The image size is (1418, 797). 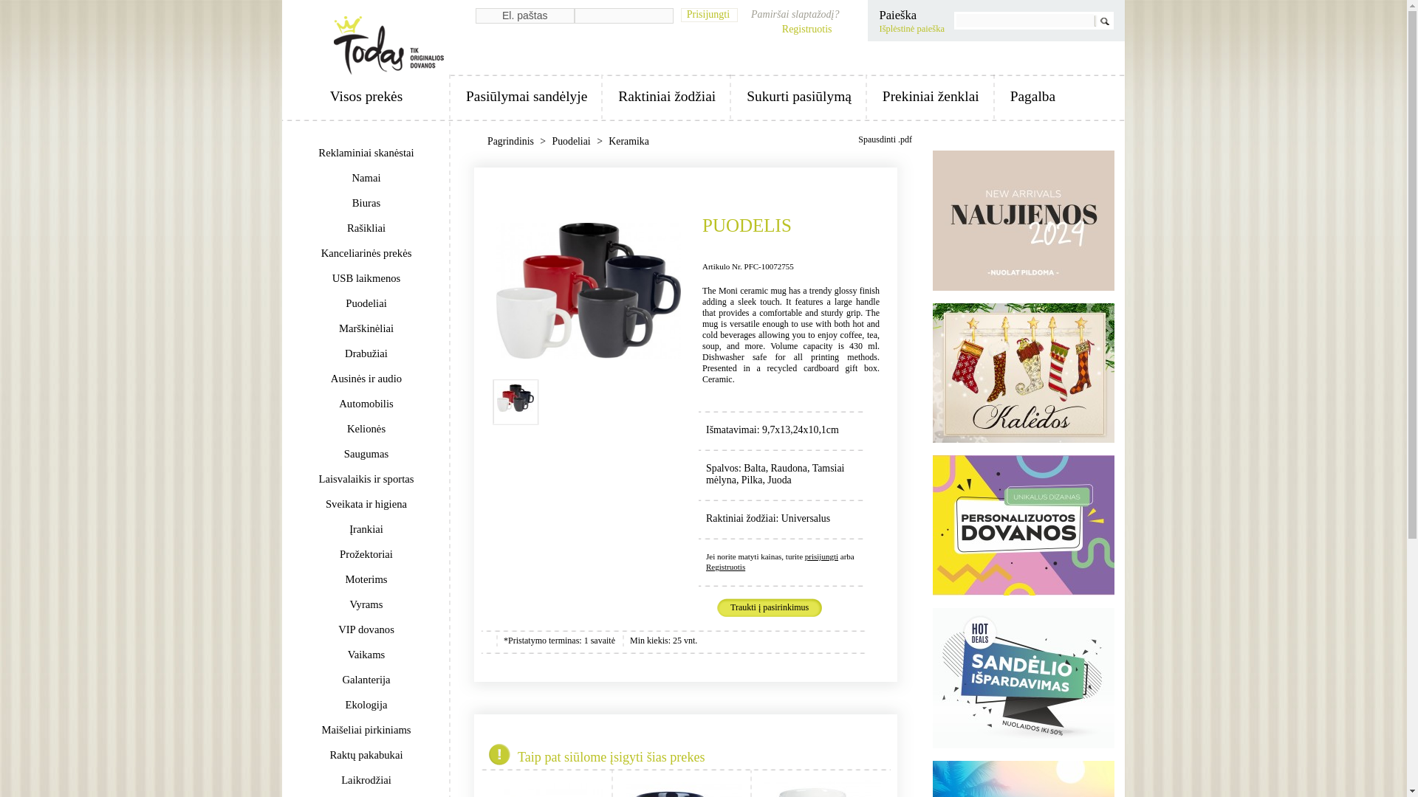 What do you see at coordinates (366, 679) in the screenshot?
I see `Galanterija` at bounding box center [366, 679].